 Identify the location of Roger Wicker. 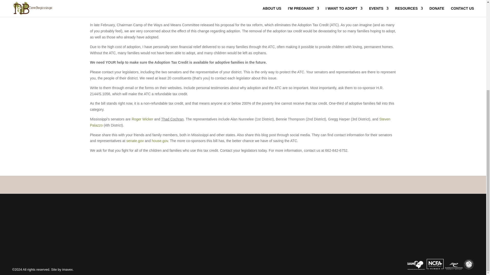
(142, 119).